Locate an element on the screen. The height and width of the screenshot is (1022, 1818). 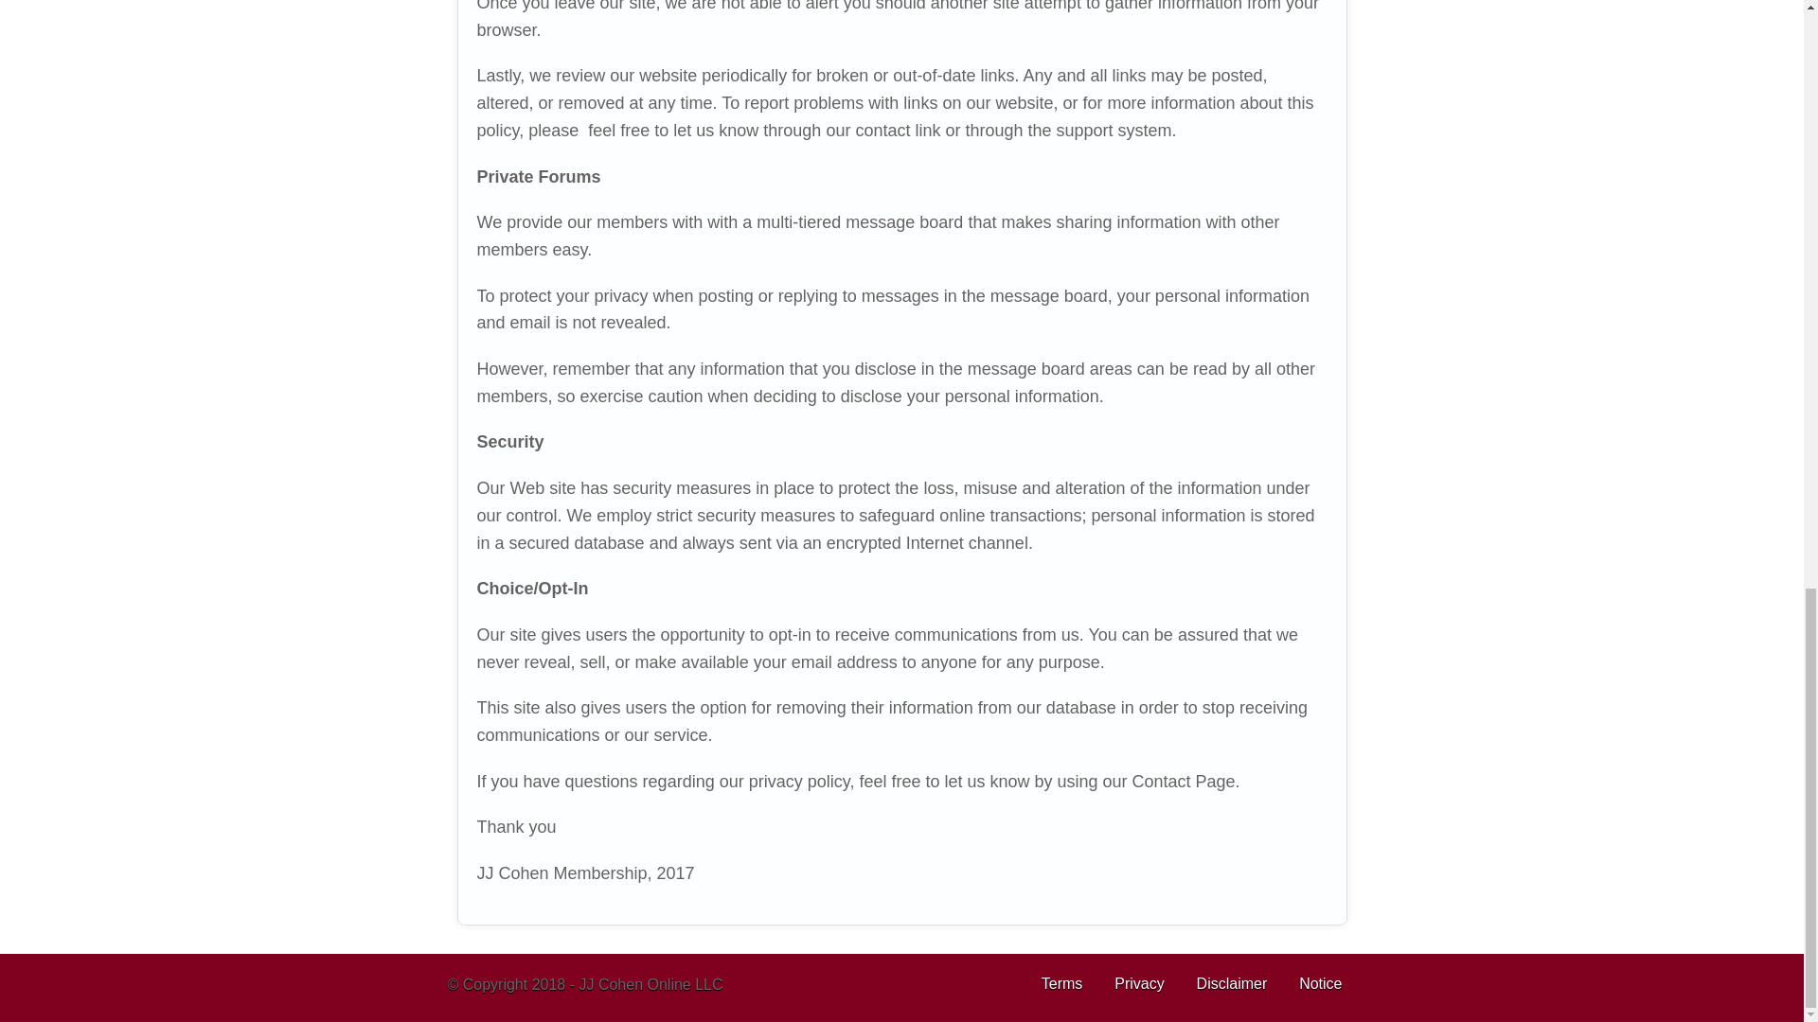
Disclaimer is located at coordinates (1231, 983).